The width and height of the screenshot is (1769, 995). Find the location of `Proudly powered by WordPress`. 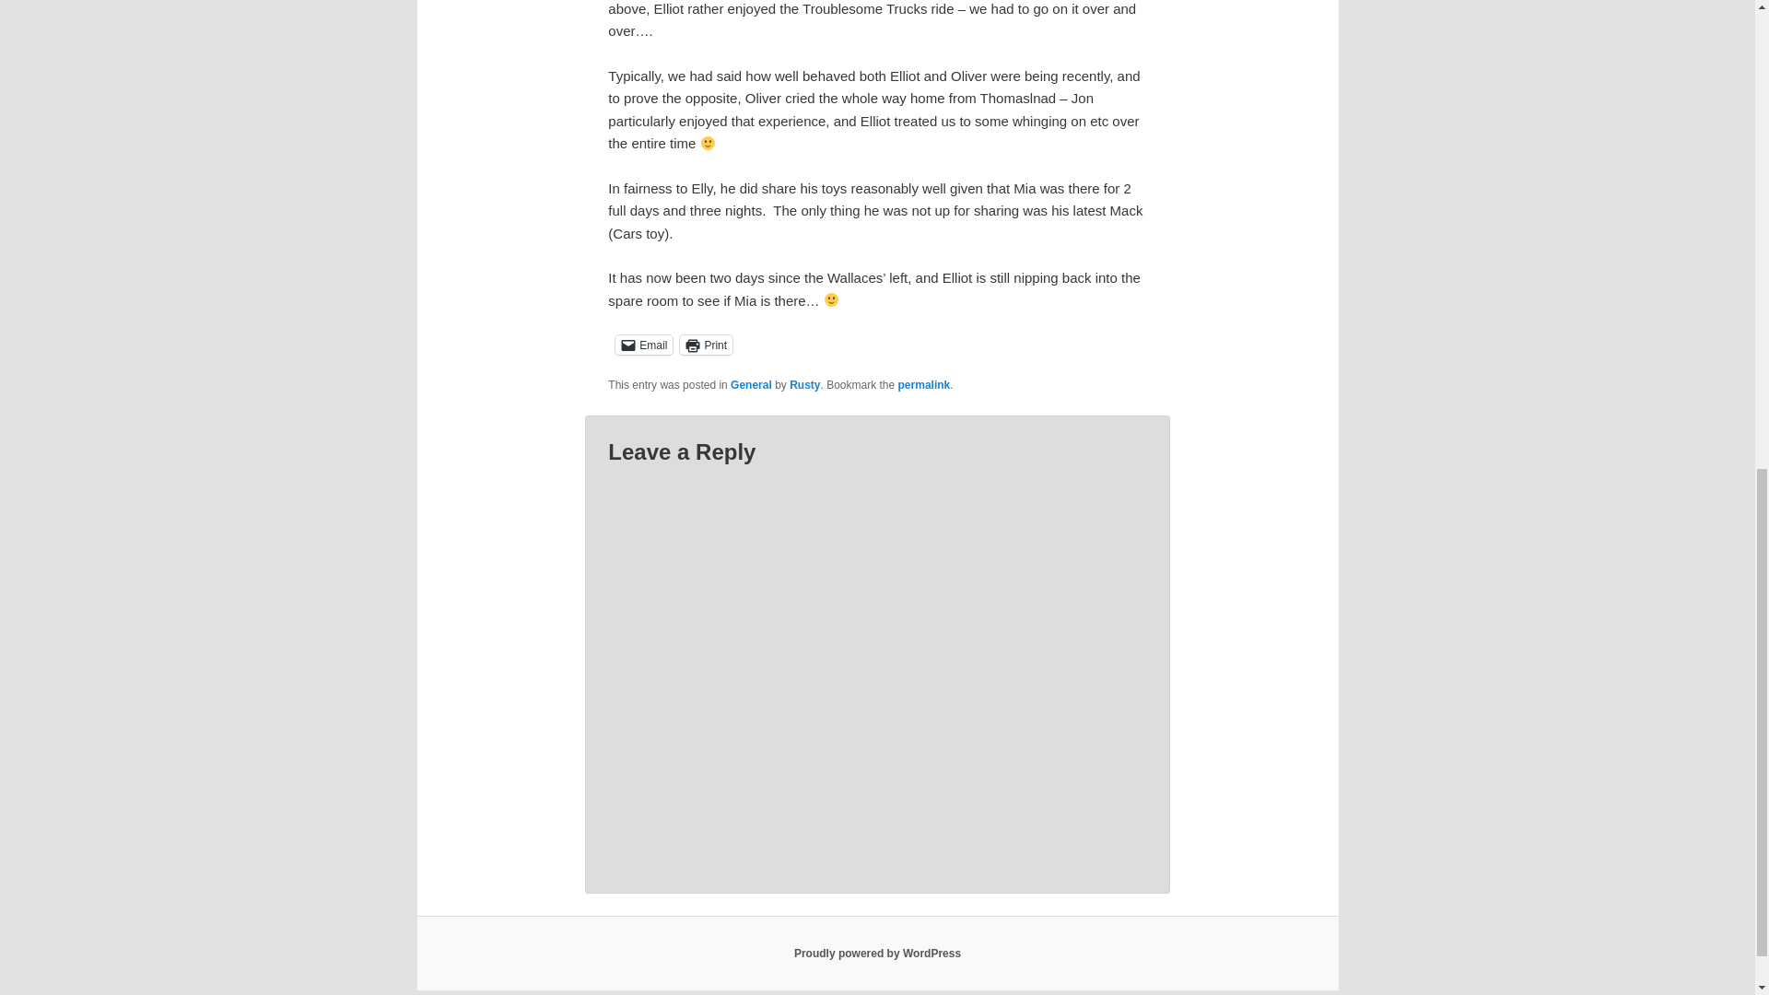

Proudly powered by WordPress is located at coordinates (877, 954).